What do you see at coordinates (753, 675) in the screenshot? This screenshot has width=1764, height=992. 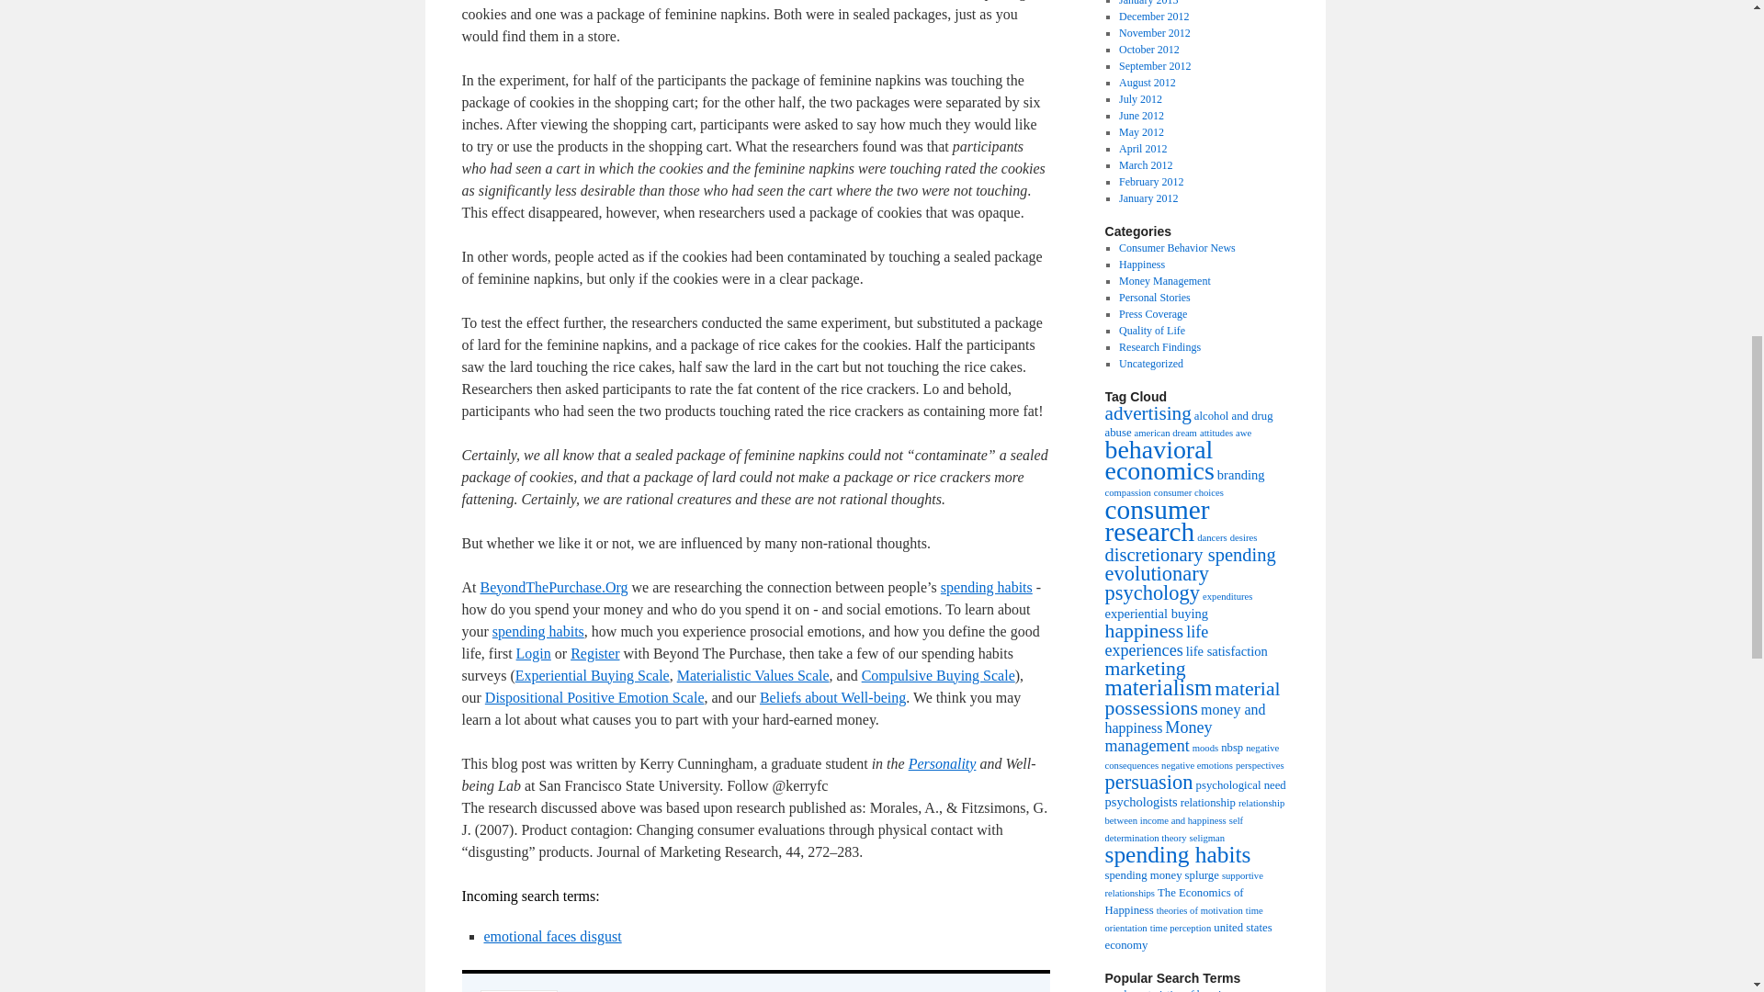 I see `Material Value Scale` at bounding box center [753, 675].